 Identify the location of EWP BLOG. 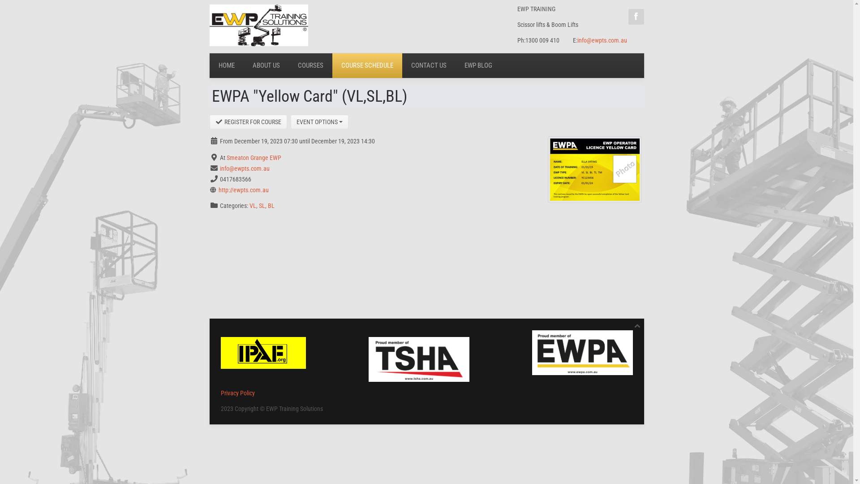
(478, 65).